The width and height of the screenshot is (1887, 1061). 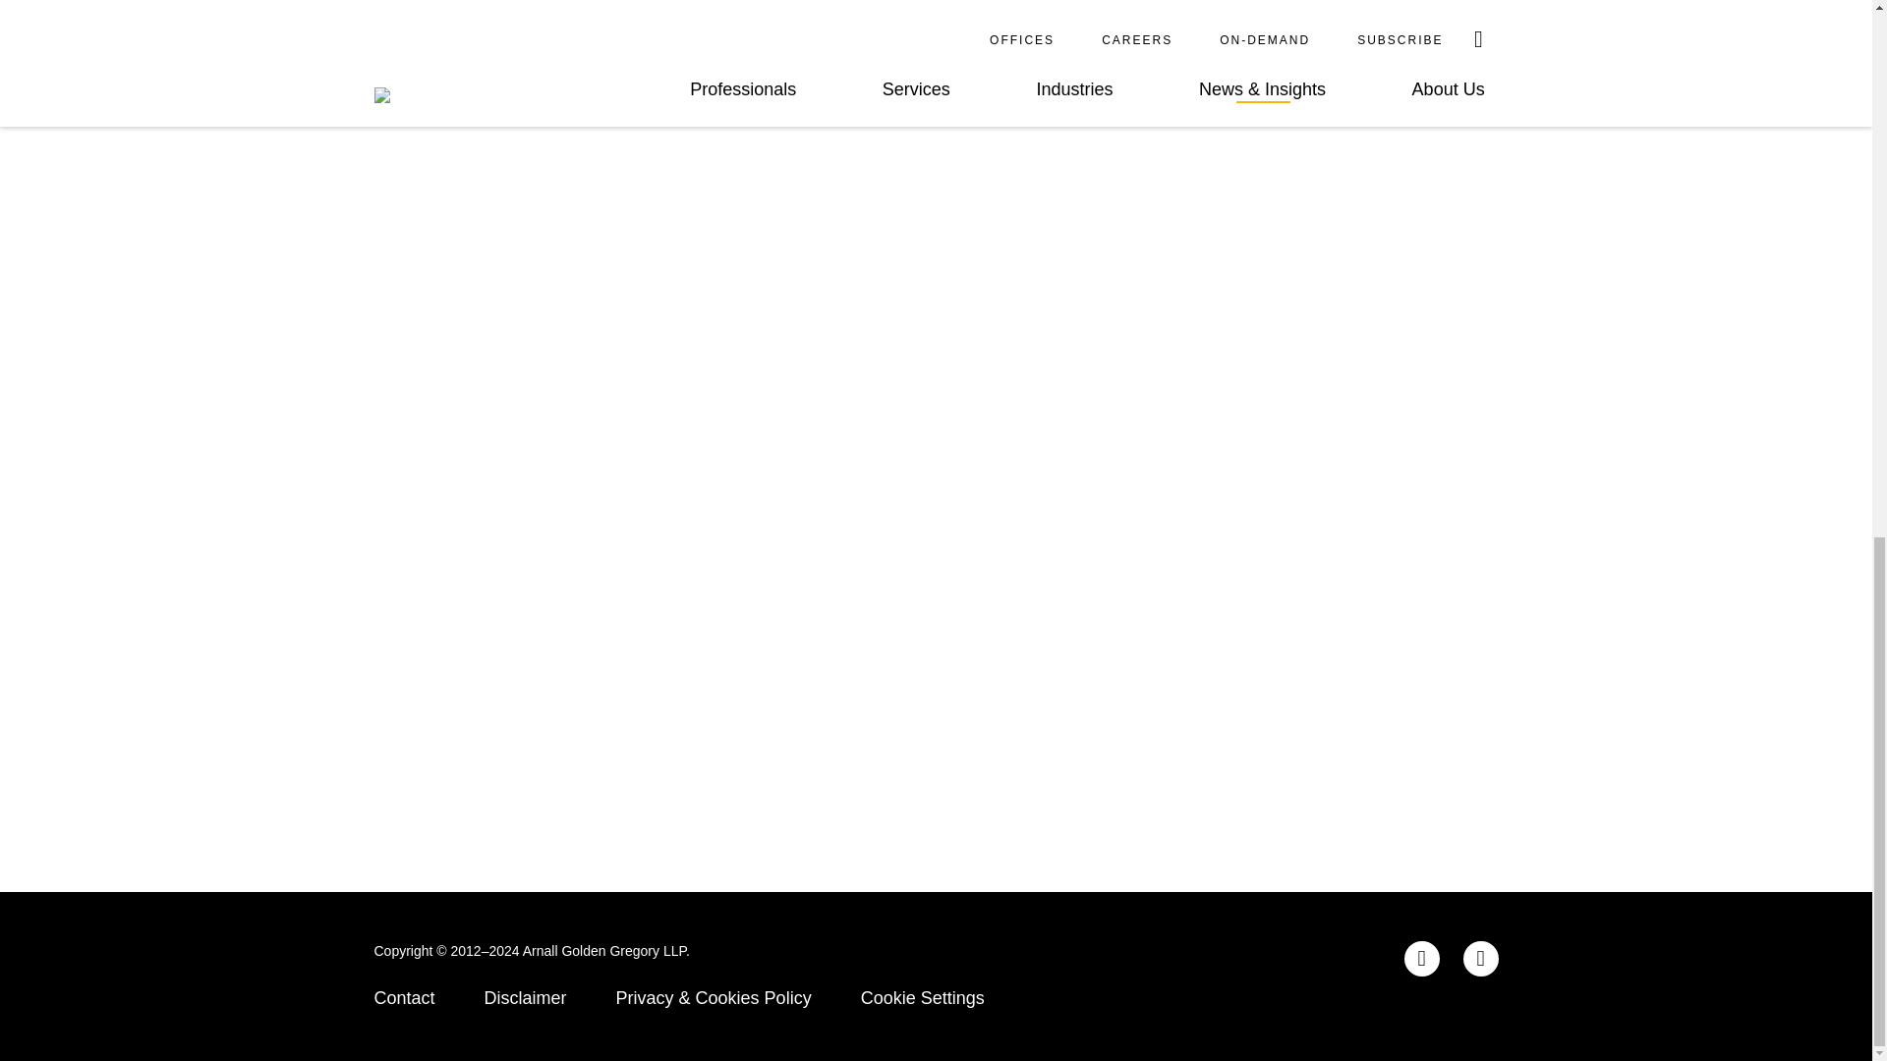 What do you see at coordinates (922, 998) in the screenshot?
I see `Cookie Settings` at bounding box center [922, 998].